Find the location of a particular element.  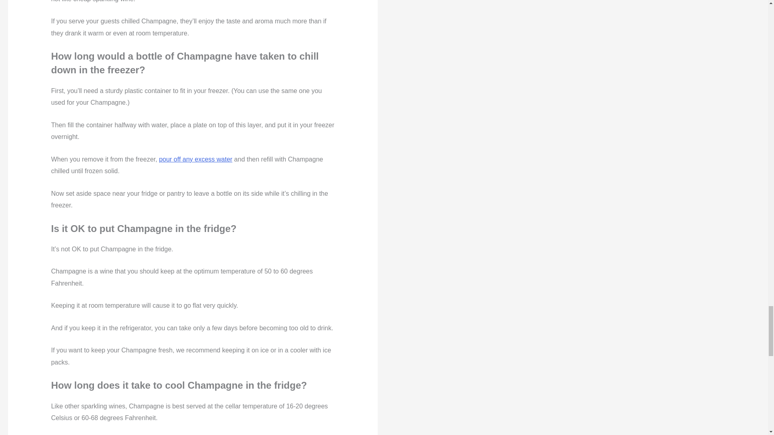

pour off any excess water is located at coordinates (195, 159).